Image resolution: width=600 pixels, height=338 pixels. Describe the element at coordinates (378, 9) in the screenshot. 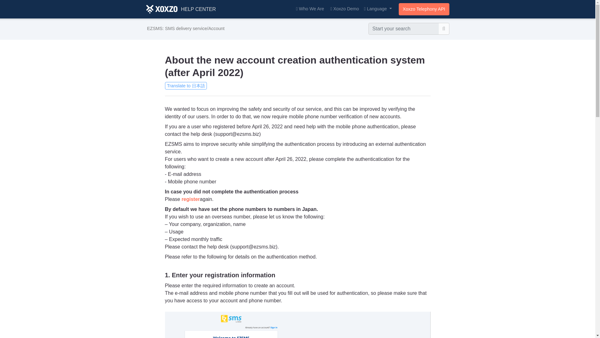

I see `Language` at that location.